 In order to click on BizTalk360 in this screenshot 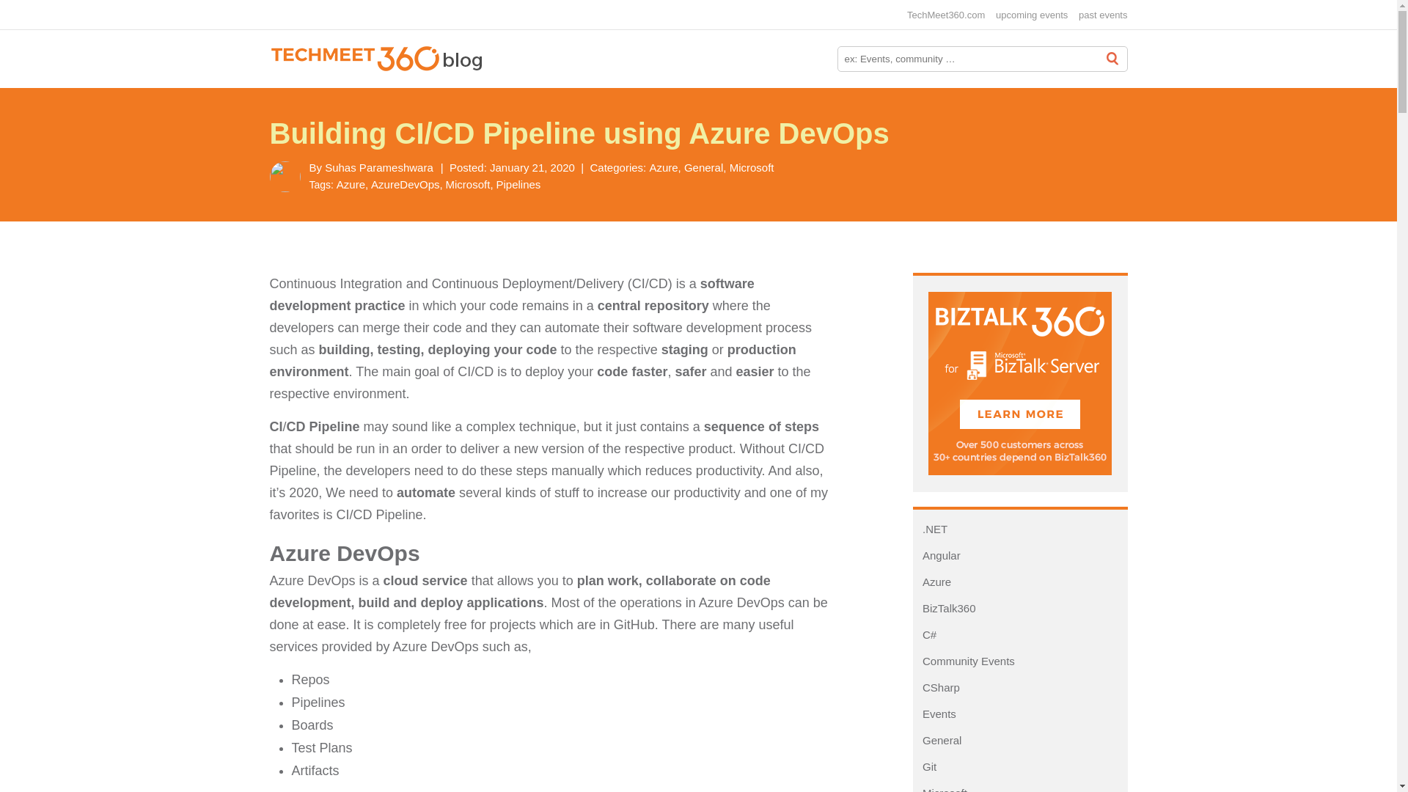, I will do `click(945, 608)`.